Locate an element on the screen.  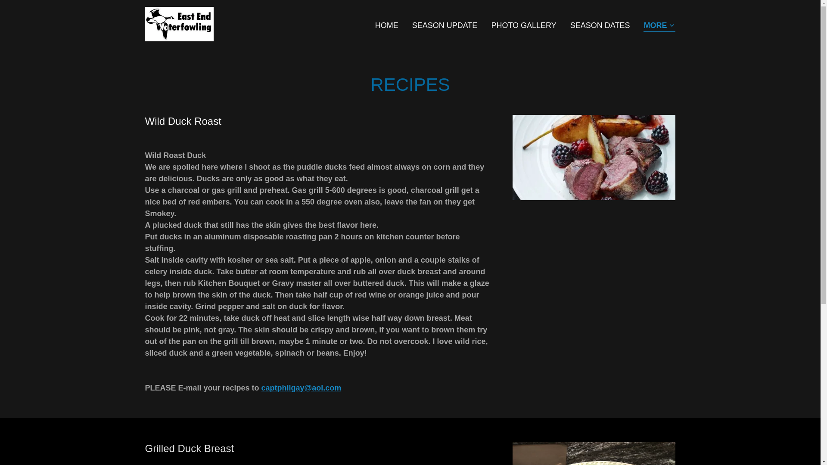
HOME is located at coordinates (387, 25).